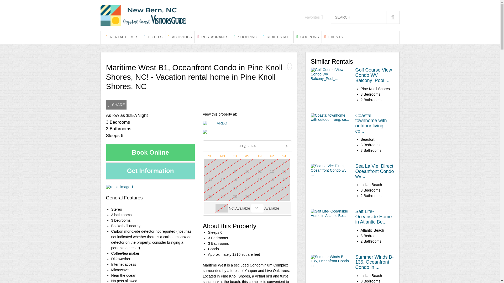 This screenshot has height=283, width=504. I want to click on EVENTS, so click(334, 37).